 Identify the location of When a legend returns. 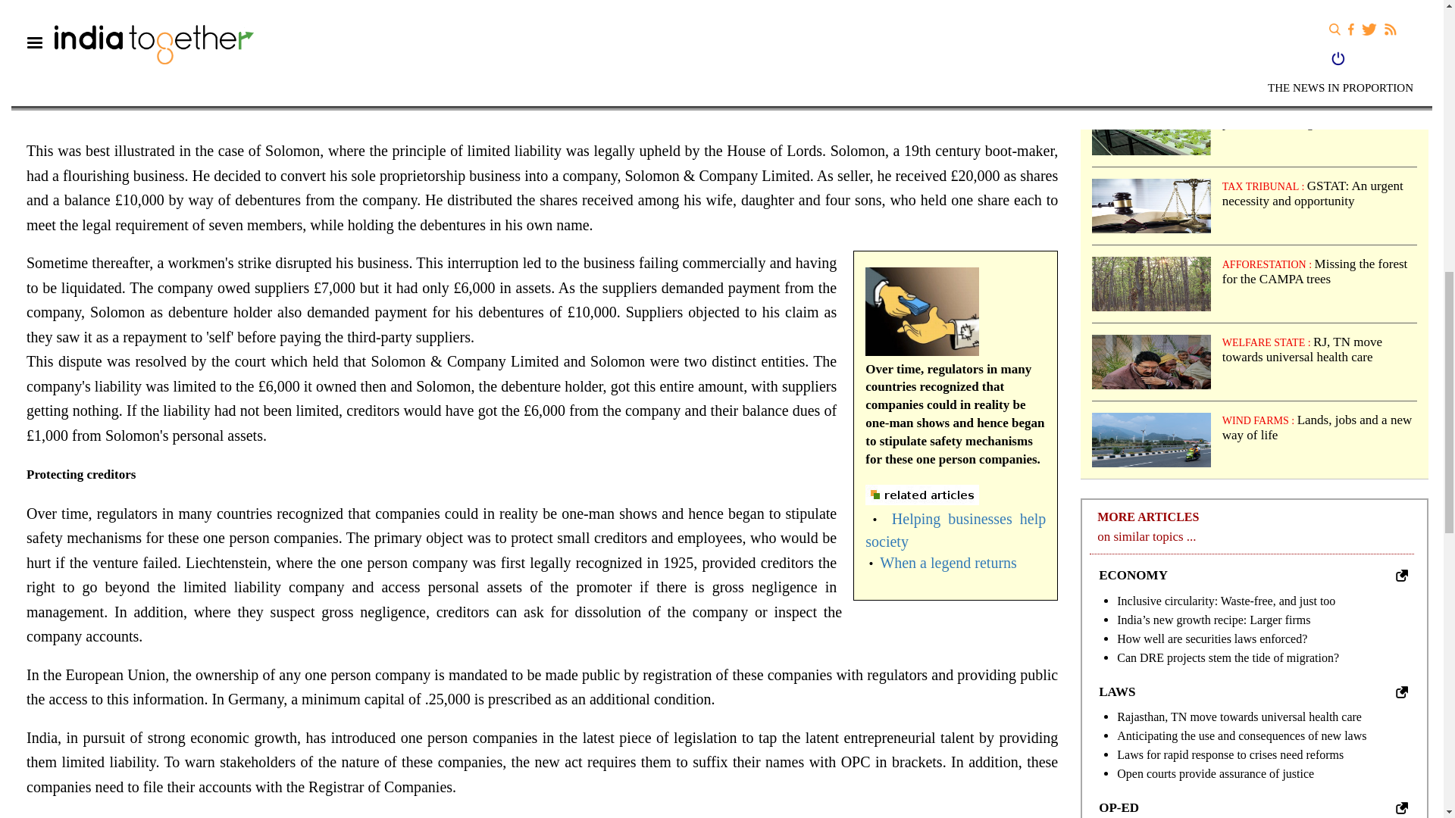
(947, 562).